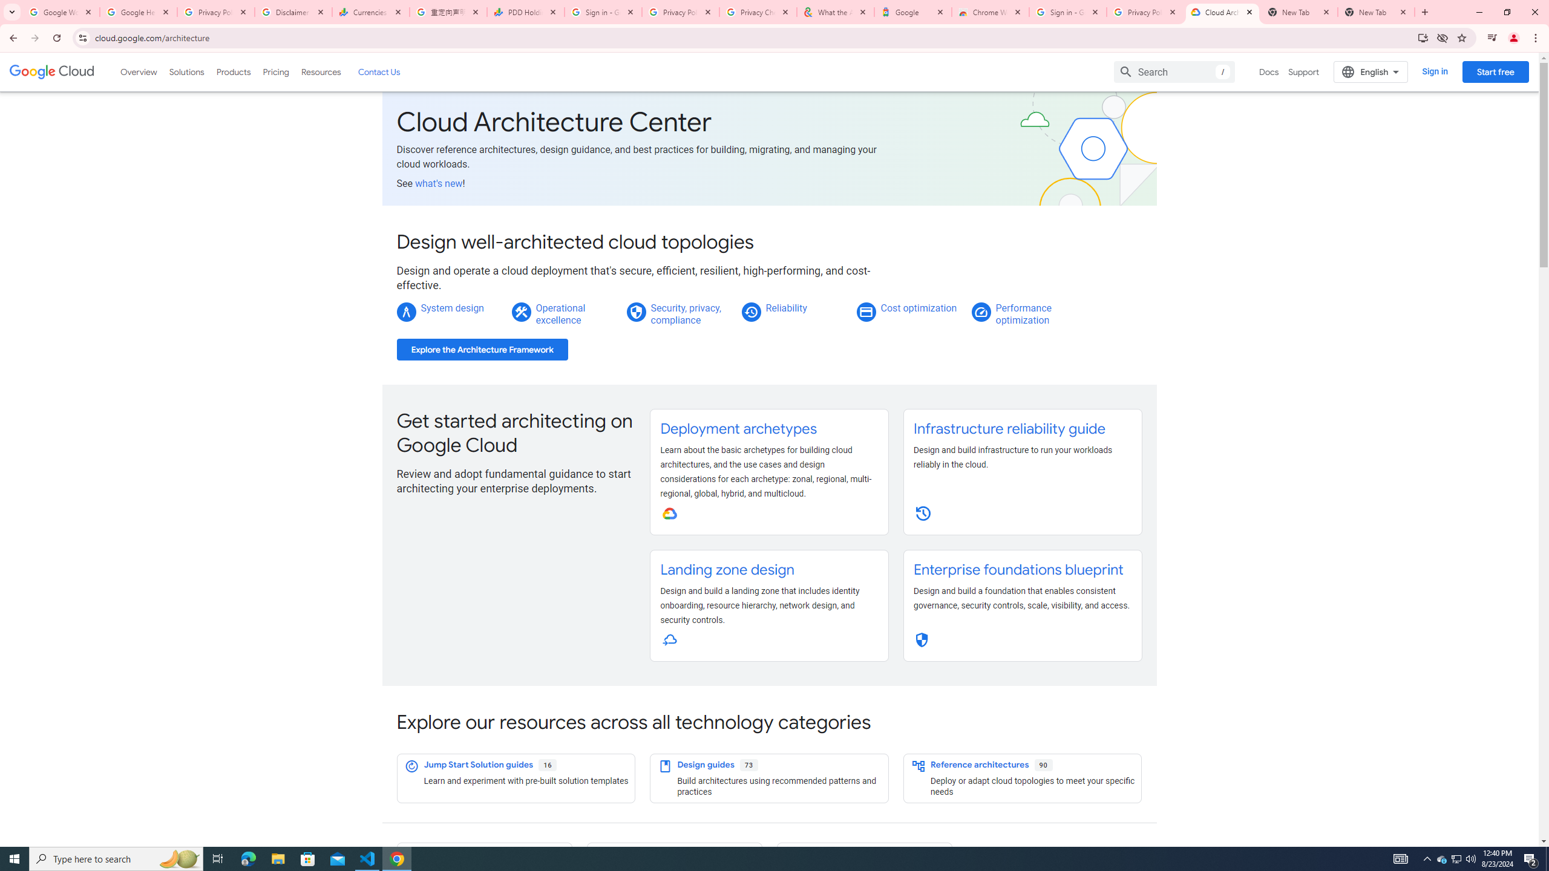 The image size is (1549, 871). What do you see at coordinates (758, 12) in the screenshot?
I see `Privacy Checkup` at bounding box center [758, 12].